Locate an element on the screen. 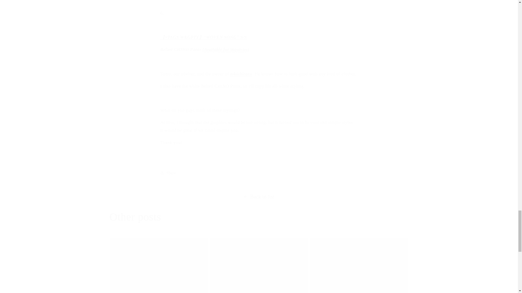 This screenshot has width=522, height=293. Share is located at coordinates (259, 173).